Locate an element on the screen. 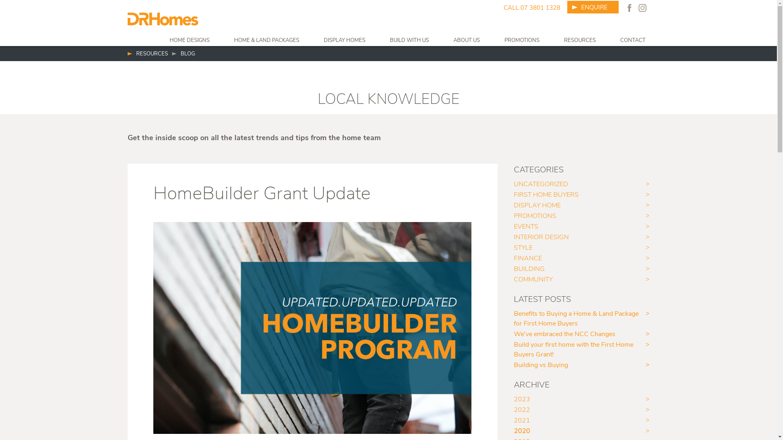 The image size is (783, 440). FINANCE is located at coordinates (582, 258).